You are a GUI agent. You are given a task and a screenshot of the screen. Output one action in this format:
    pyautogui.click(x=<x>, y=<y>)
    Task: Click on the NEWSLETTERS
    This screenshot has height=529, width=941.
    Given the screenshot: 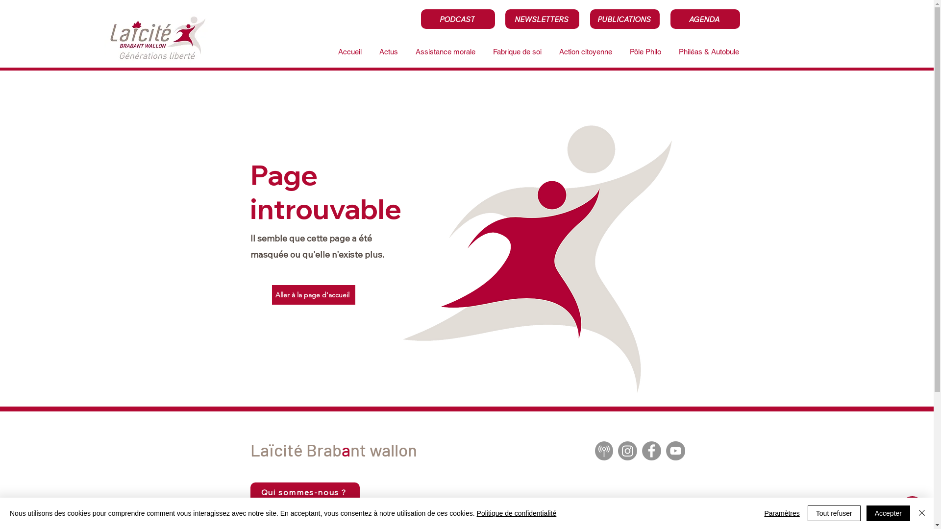 What is the action you would take?
    pyautogui.click(x=542, y=19)
    